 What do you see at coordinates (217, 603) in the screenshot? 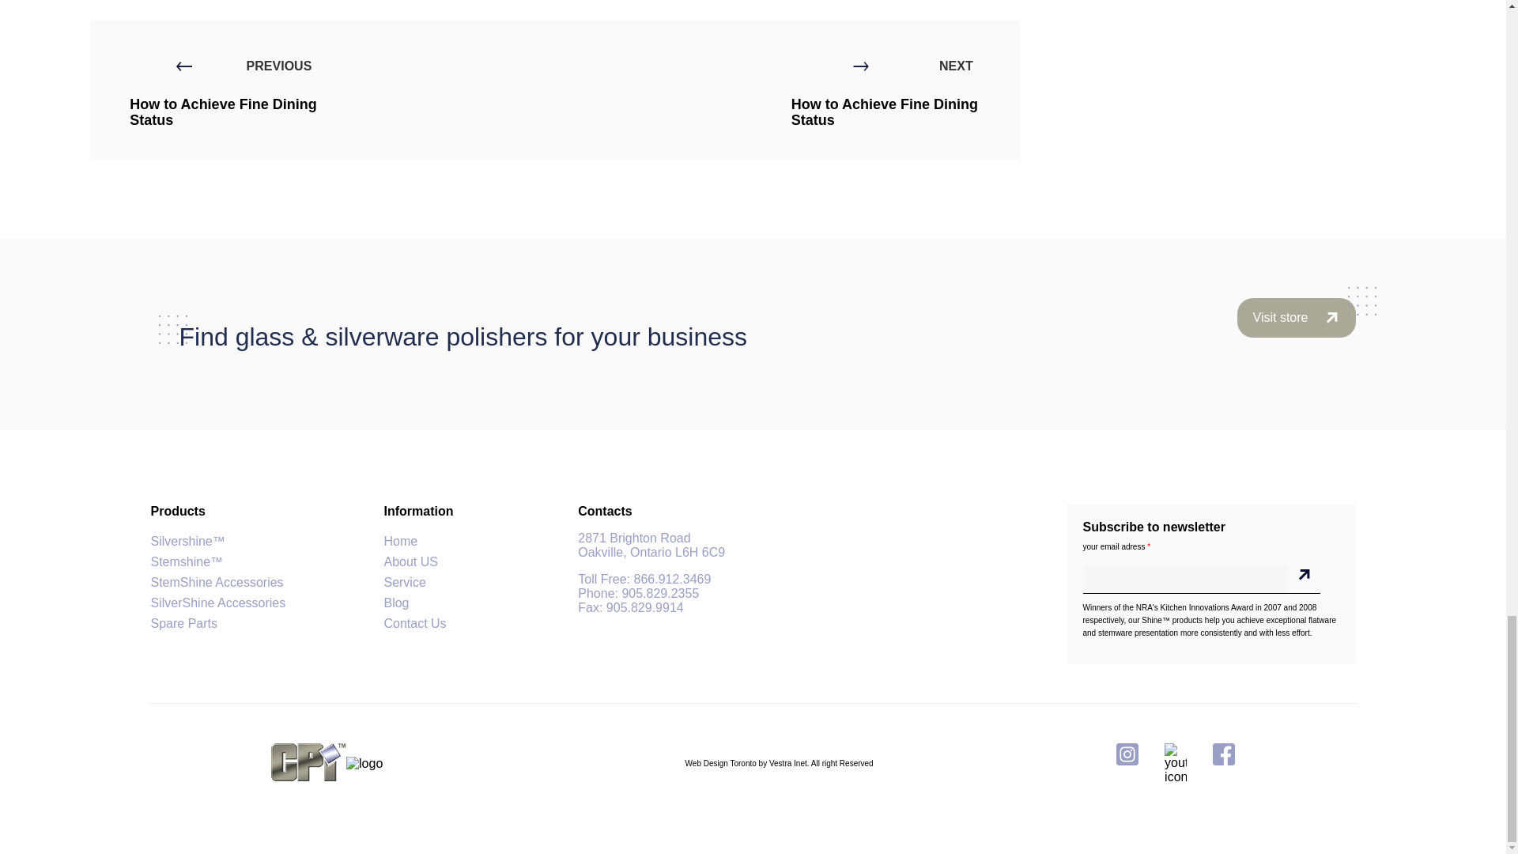
I see `SilverShine Accessories` at bounding box center [217, 603].